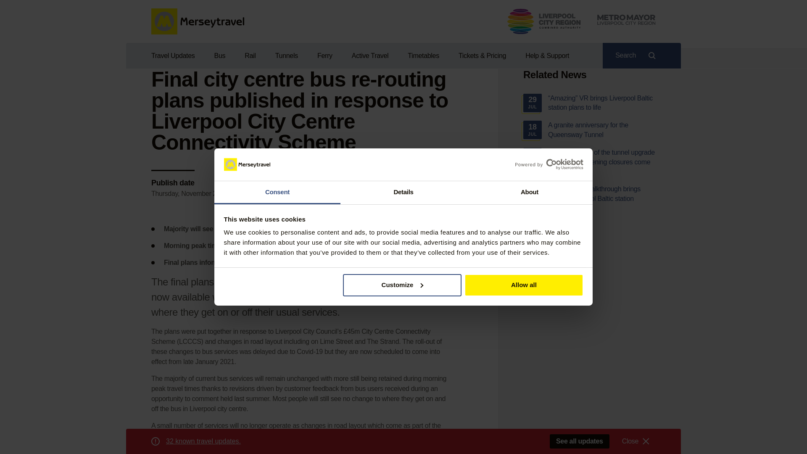  I want to click on Travel Updates, so click(177, 55).